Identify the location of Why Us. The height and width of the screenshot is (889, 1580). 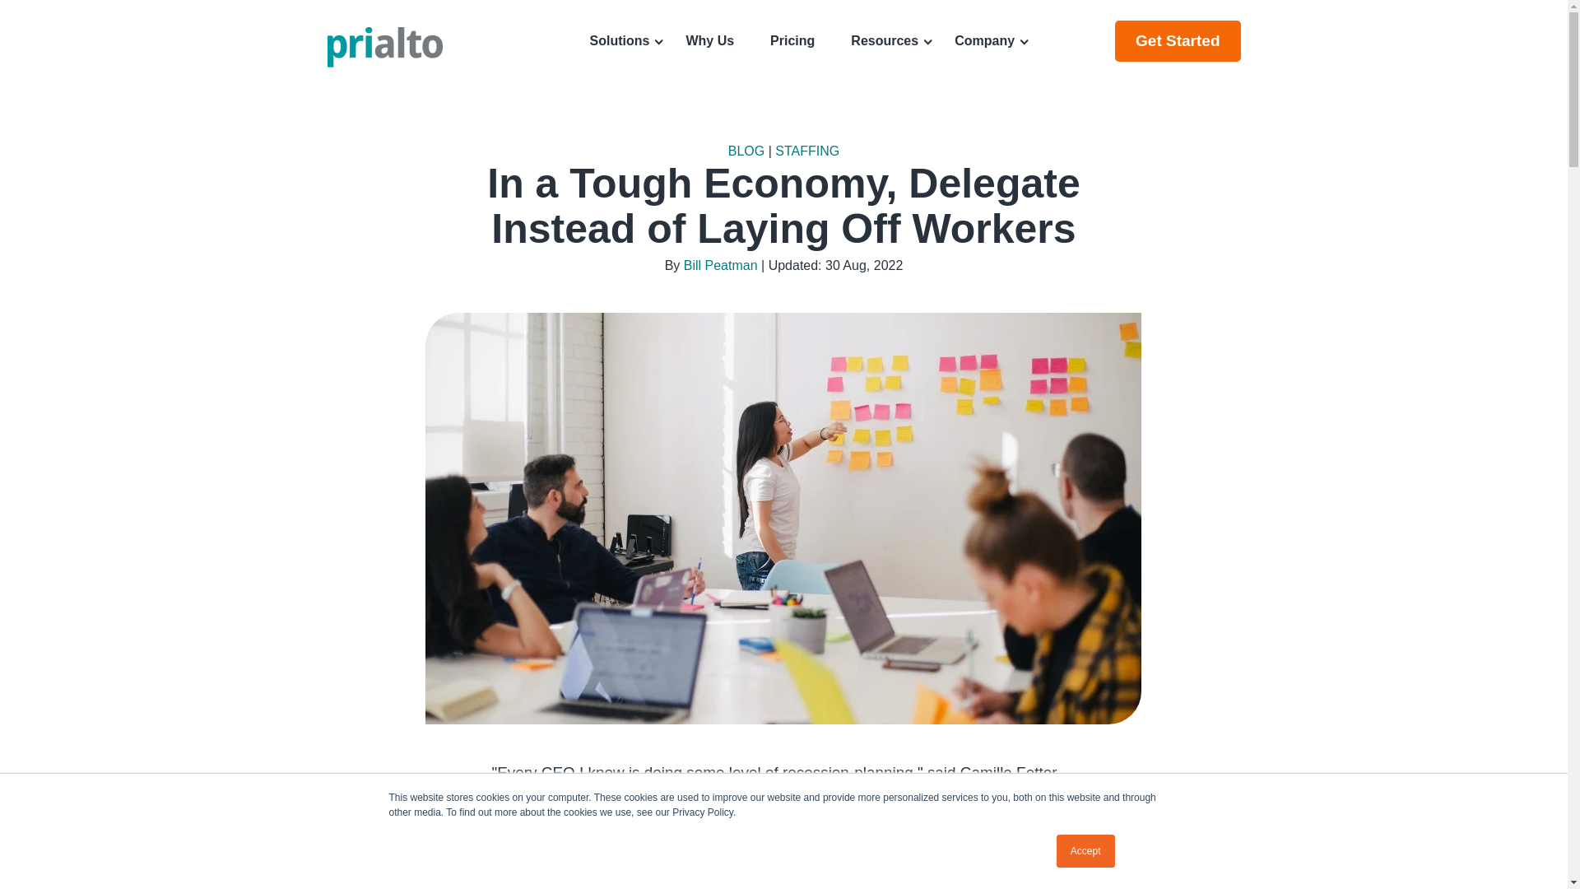
(709, 40).